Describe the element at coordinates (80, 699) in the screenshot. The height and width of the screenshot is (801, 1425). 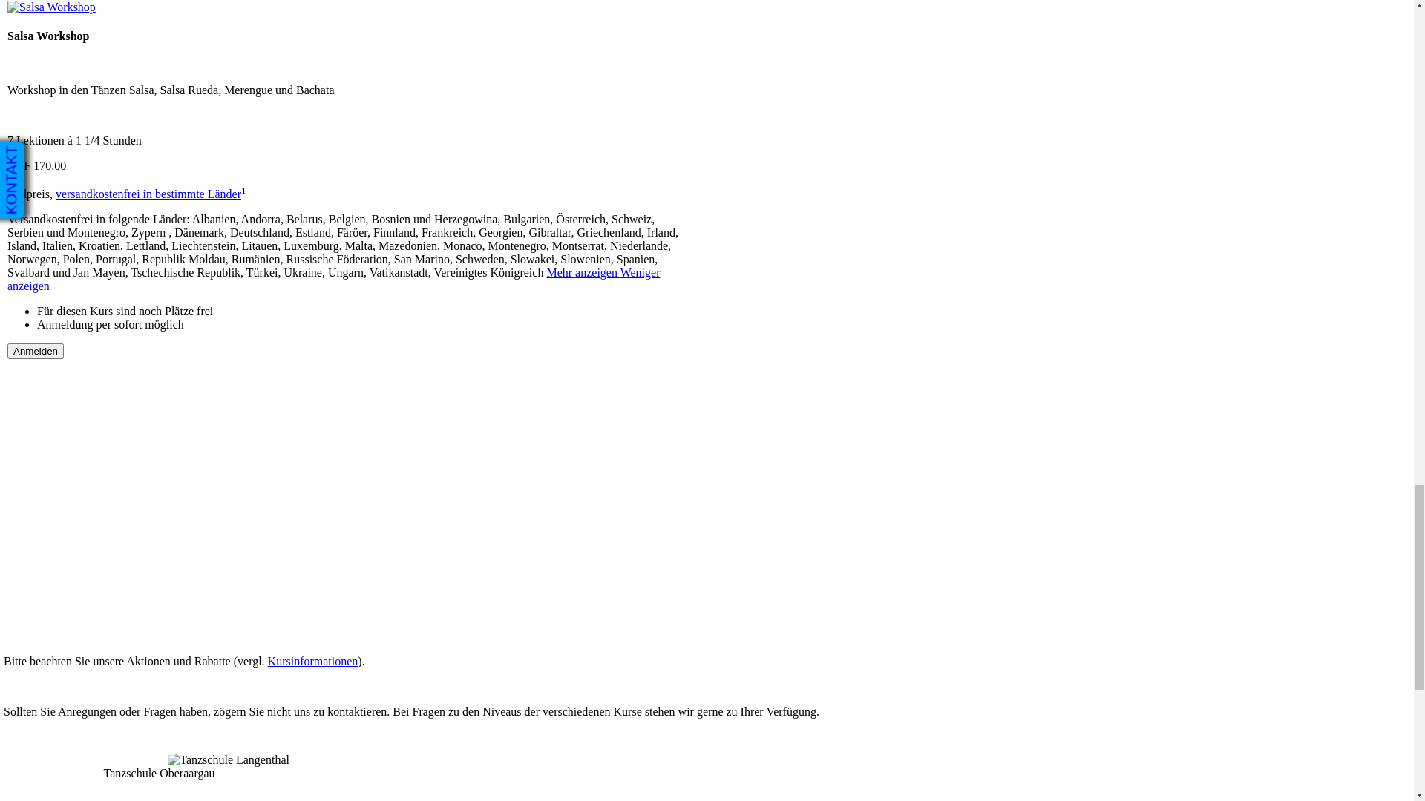
I see `Weihnachtsgutschein` at that location.